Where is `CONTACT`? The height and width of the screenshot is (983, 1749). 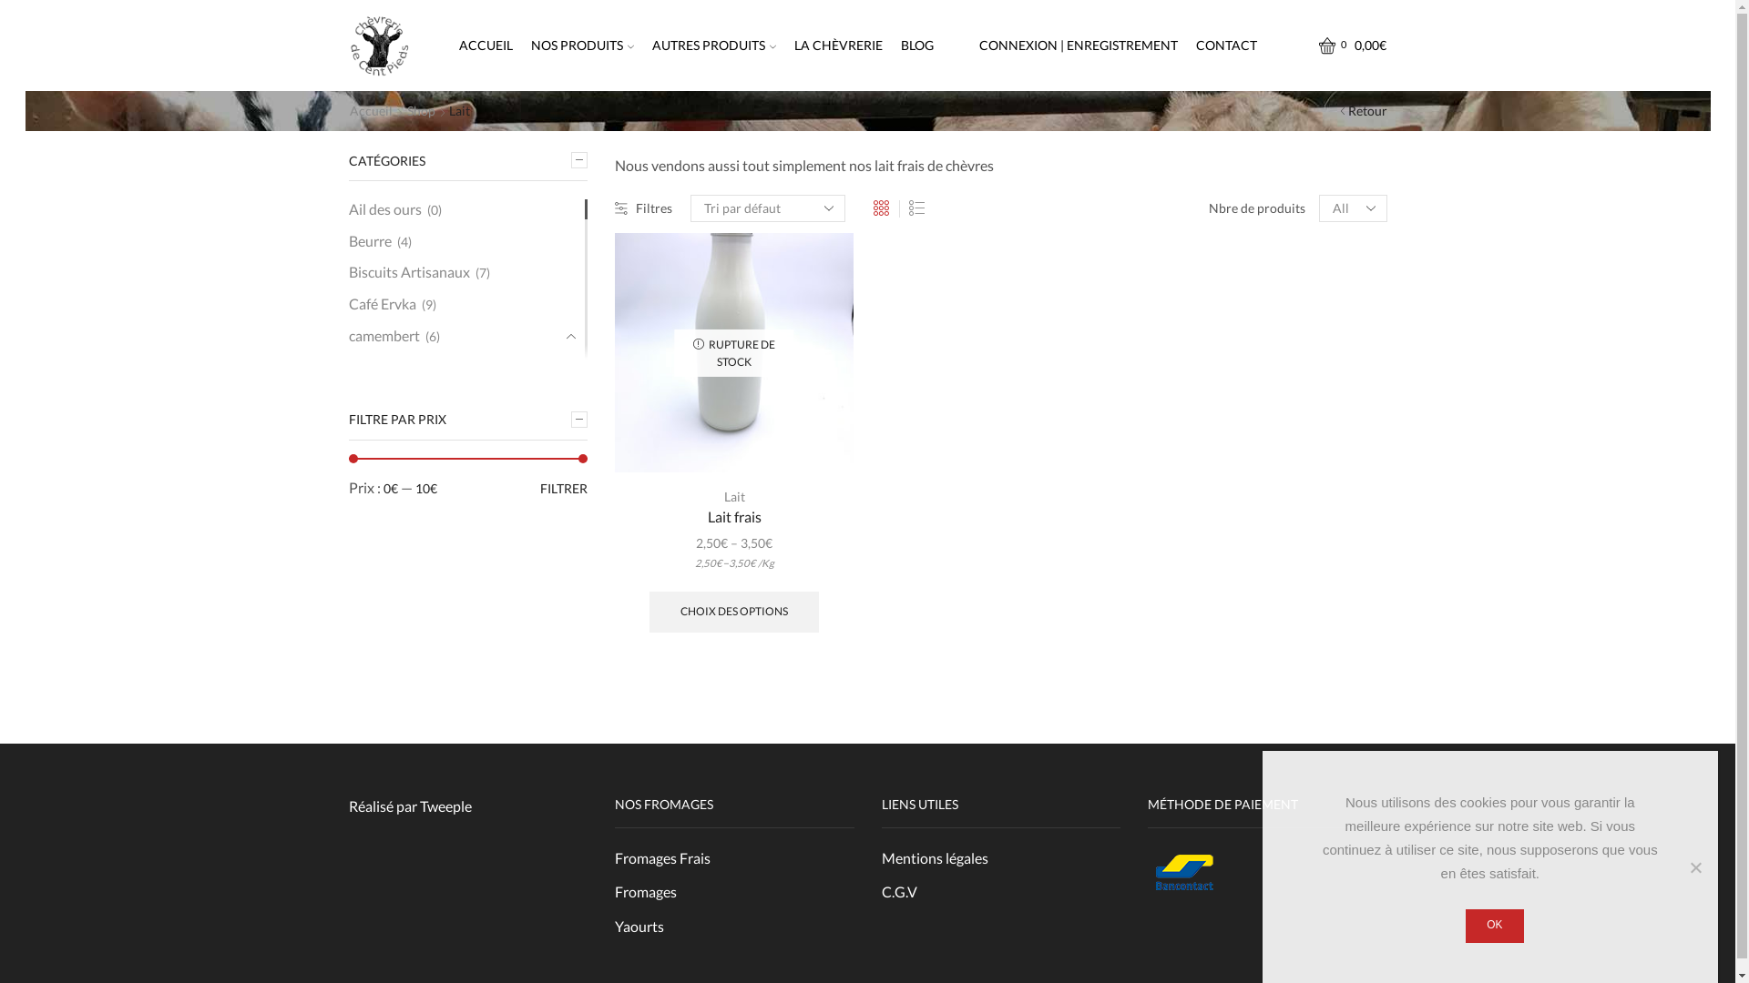
CONTACT is located at coordinates (1226, 46).